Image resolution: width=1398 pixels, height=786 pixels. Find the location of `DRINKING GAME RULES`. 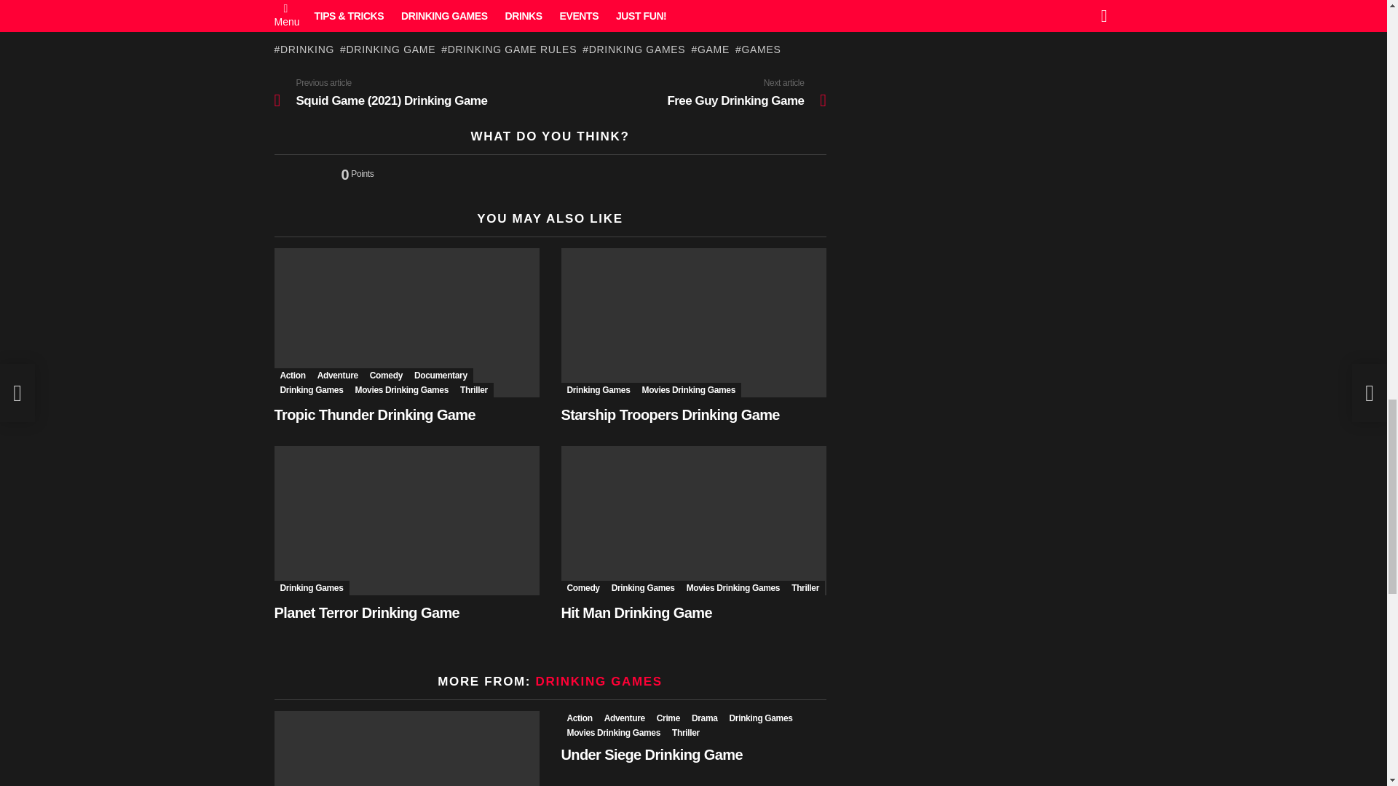

DRINKING GAME RULES is located at coordinates (508, 49).